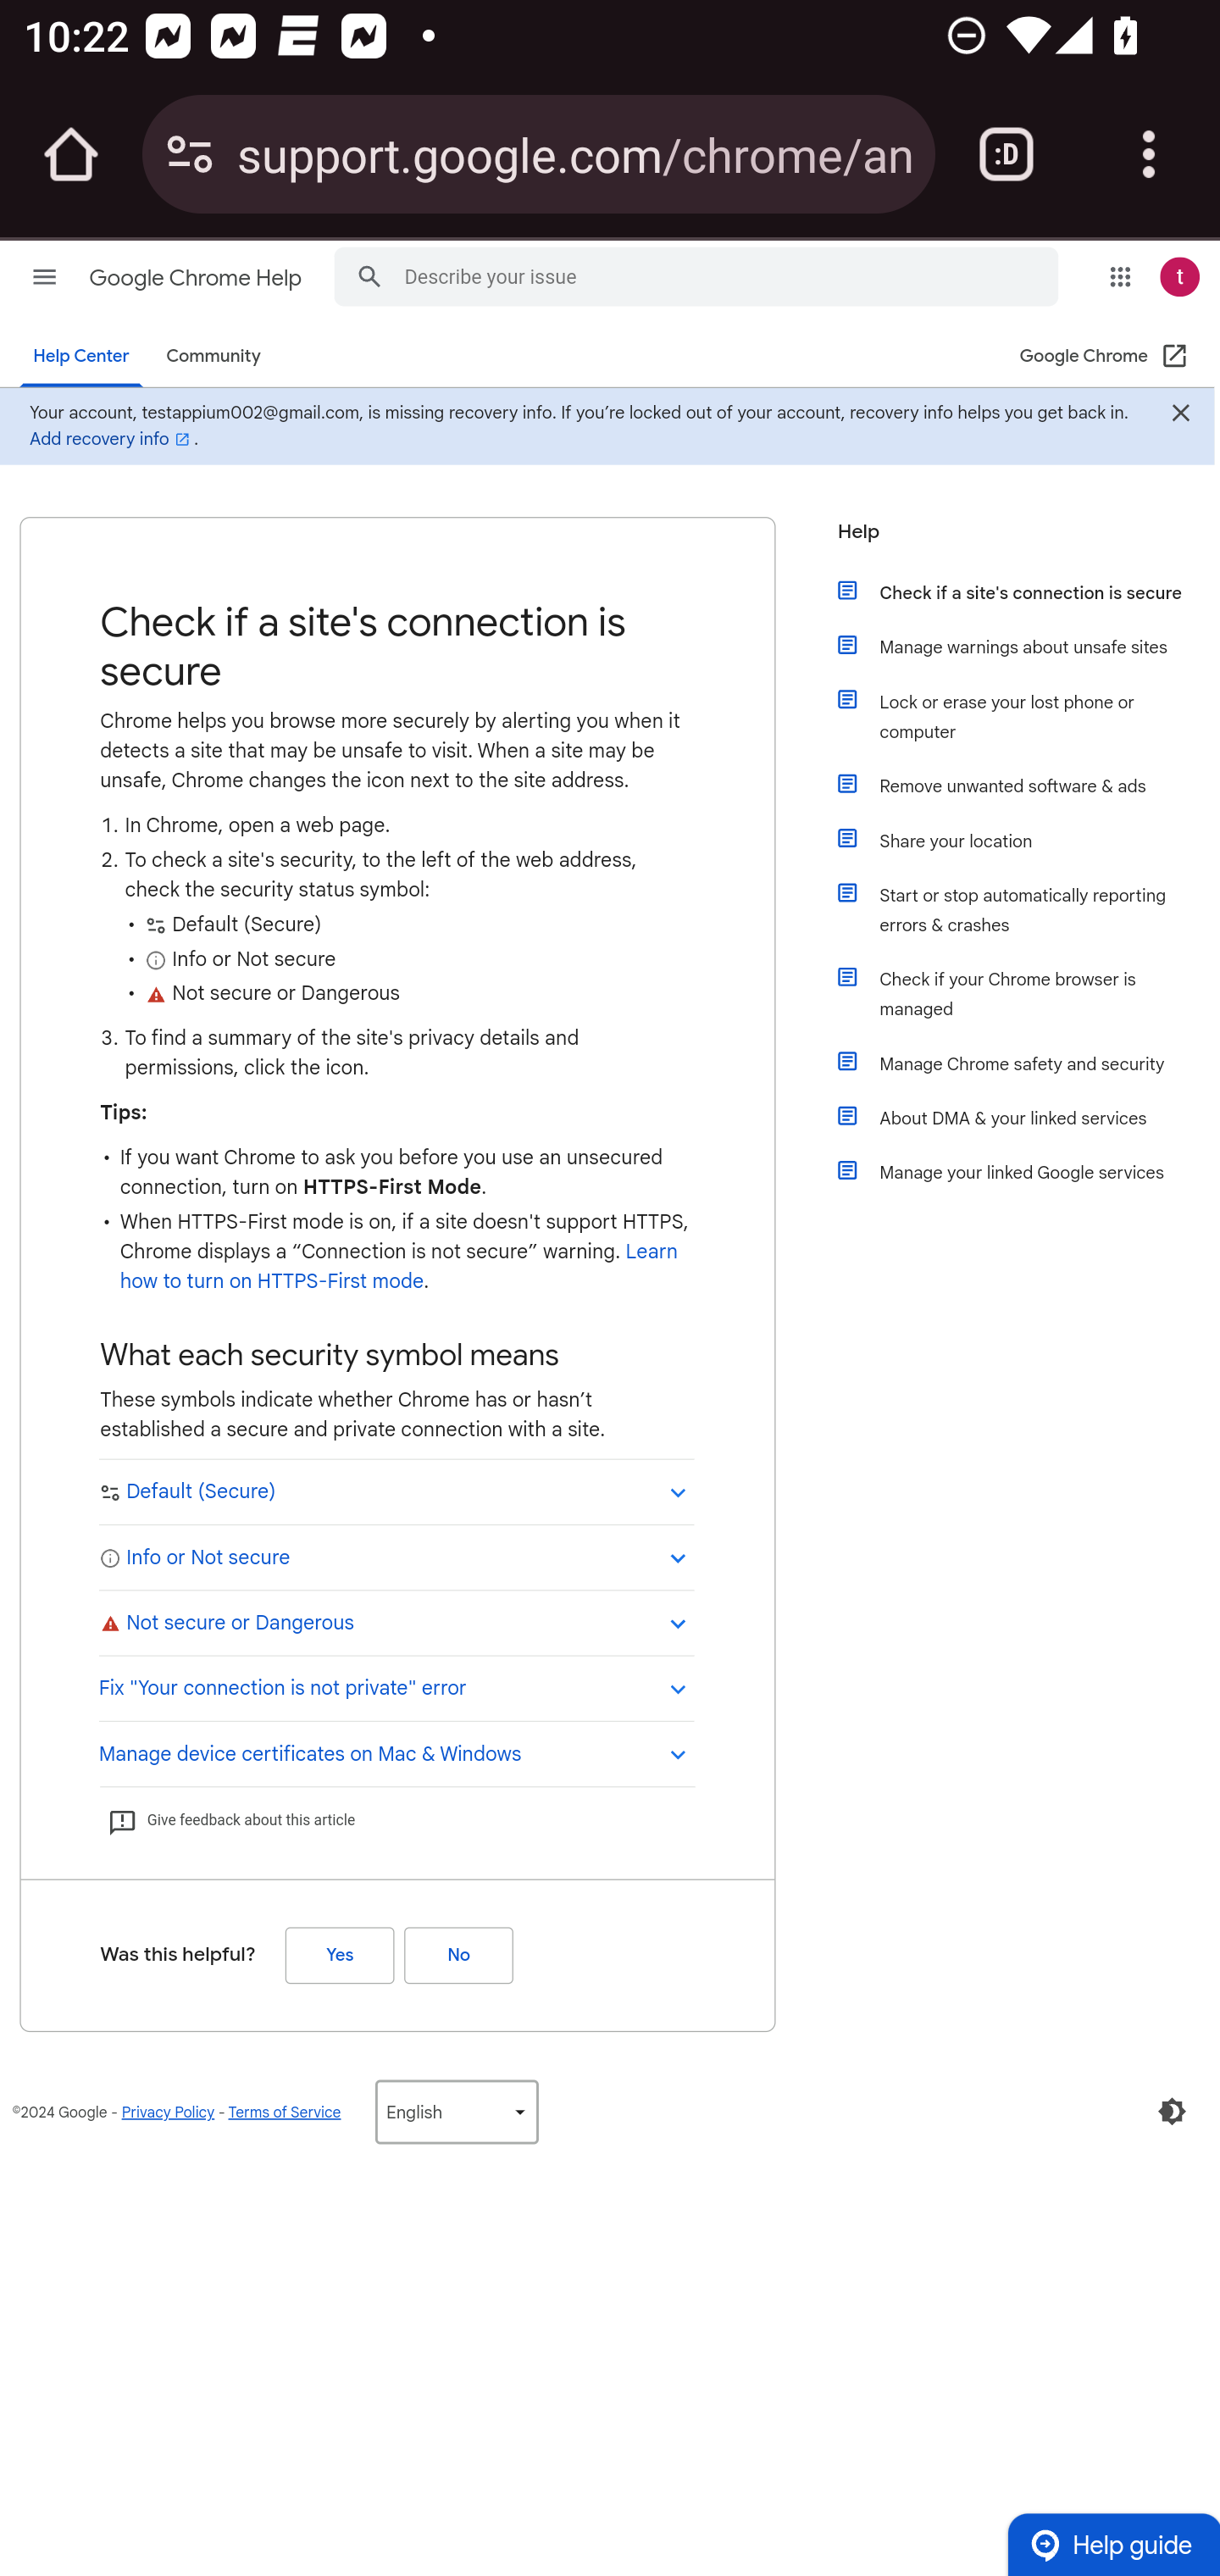 The width and height of the screenshot is (1220, 2576). I want to click on Terms of Service, so click(285, 2112).